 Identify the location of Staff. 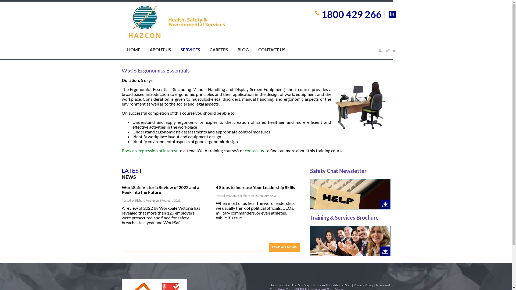
(348, 285).